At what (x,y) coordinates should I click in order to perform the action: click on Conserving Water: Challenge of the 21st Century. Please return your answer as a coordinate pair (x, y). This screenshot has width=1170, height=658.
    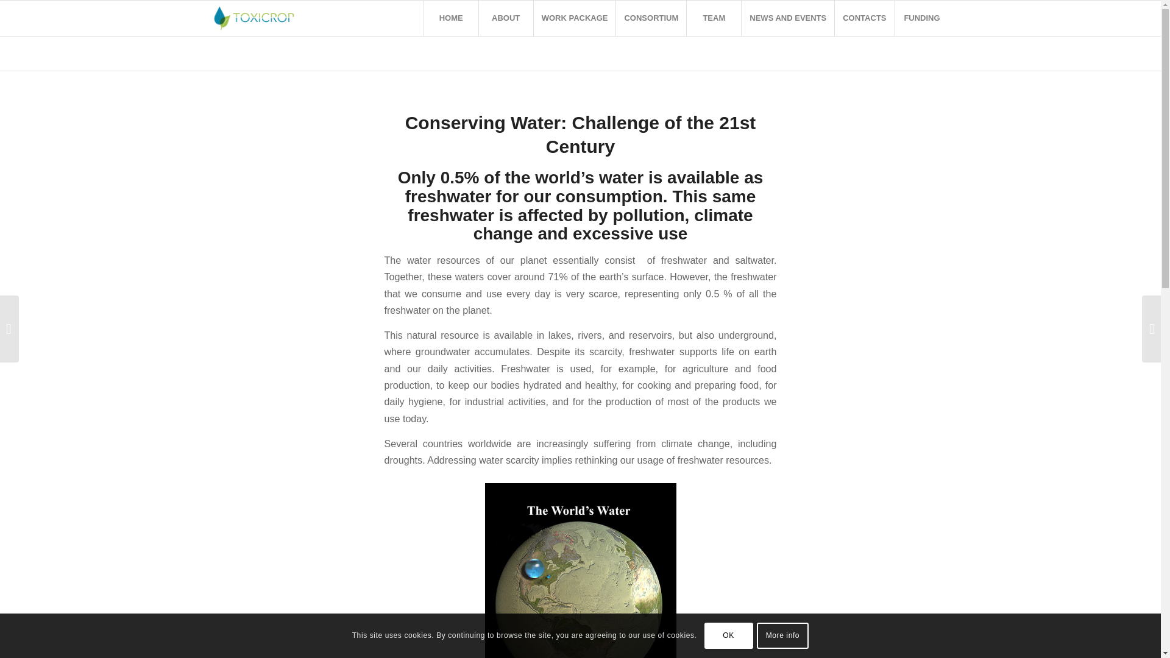
    Looking at the image, I should click on (580, 134).